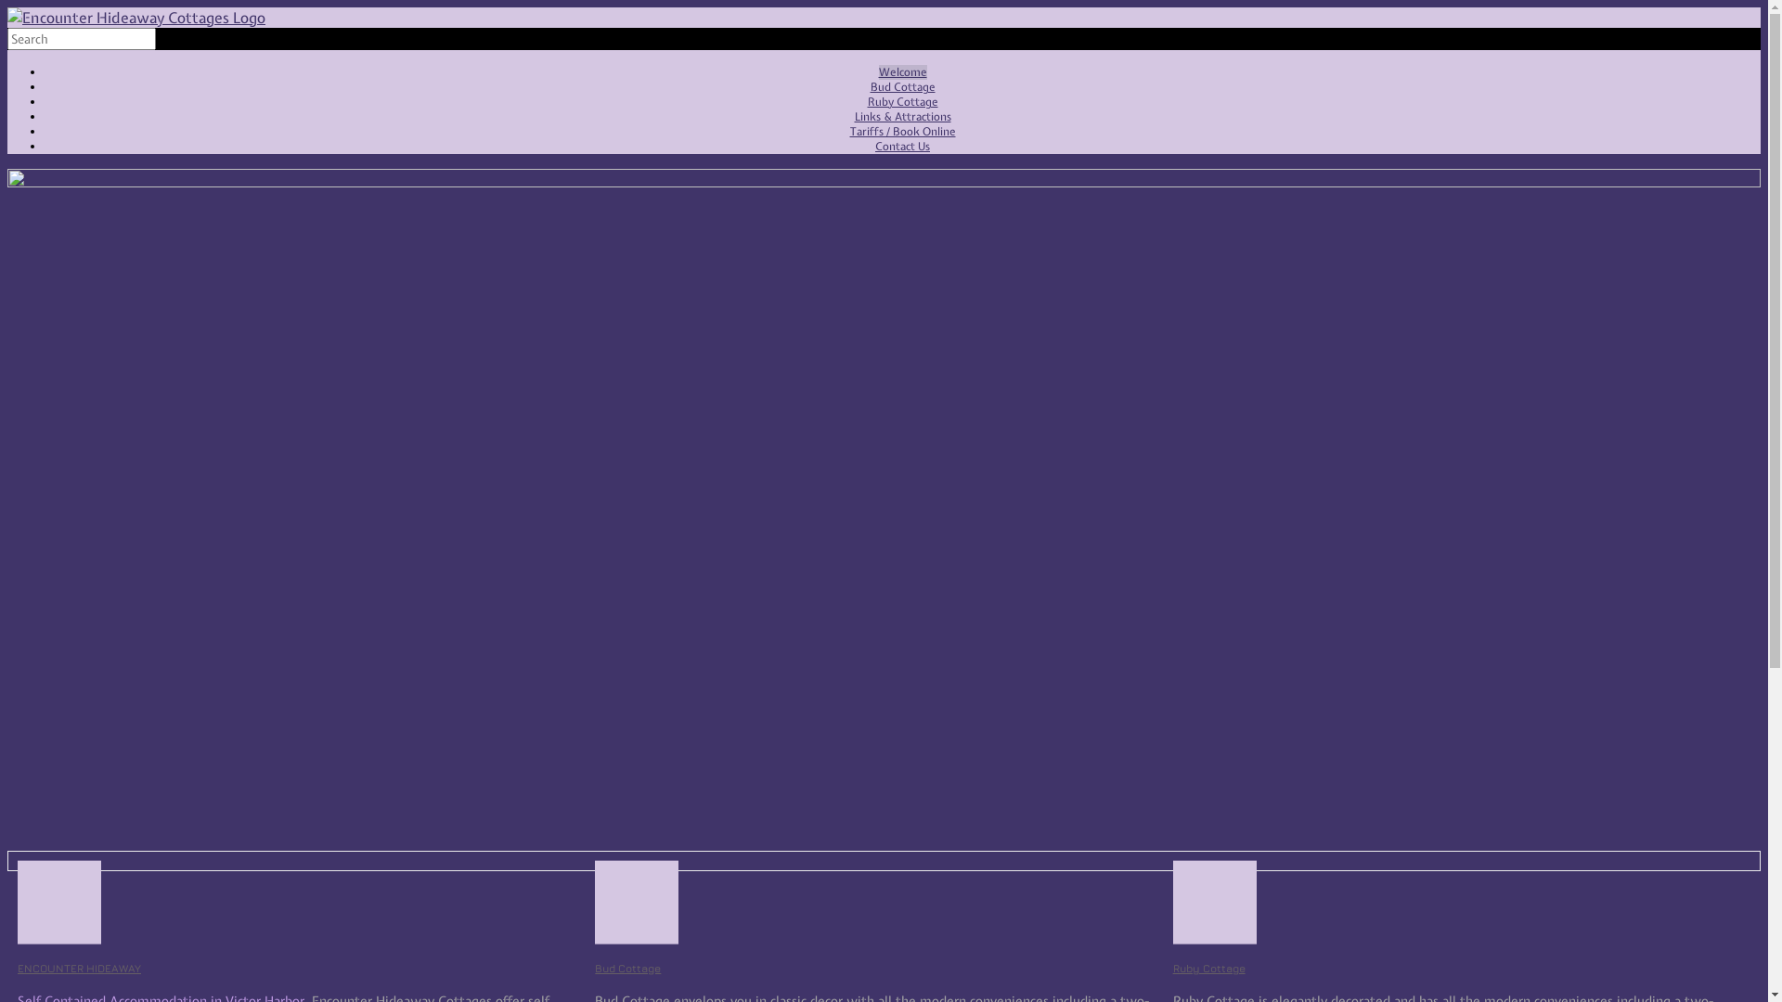  I want to click on Ruby Cottage, so click(902, 102).